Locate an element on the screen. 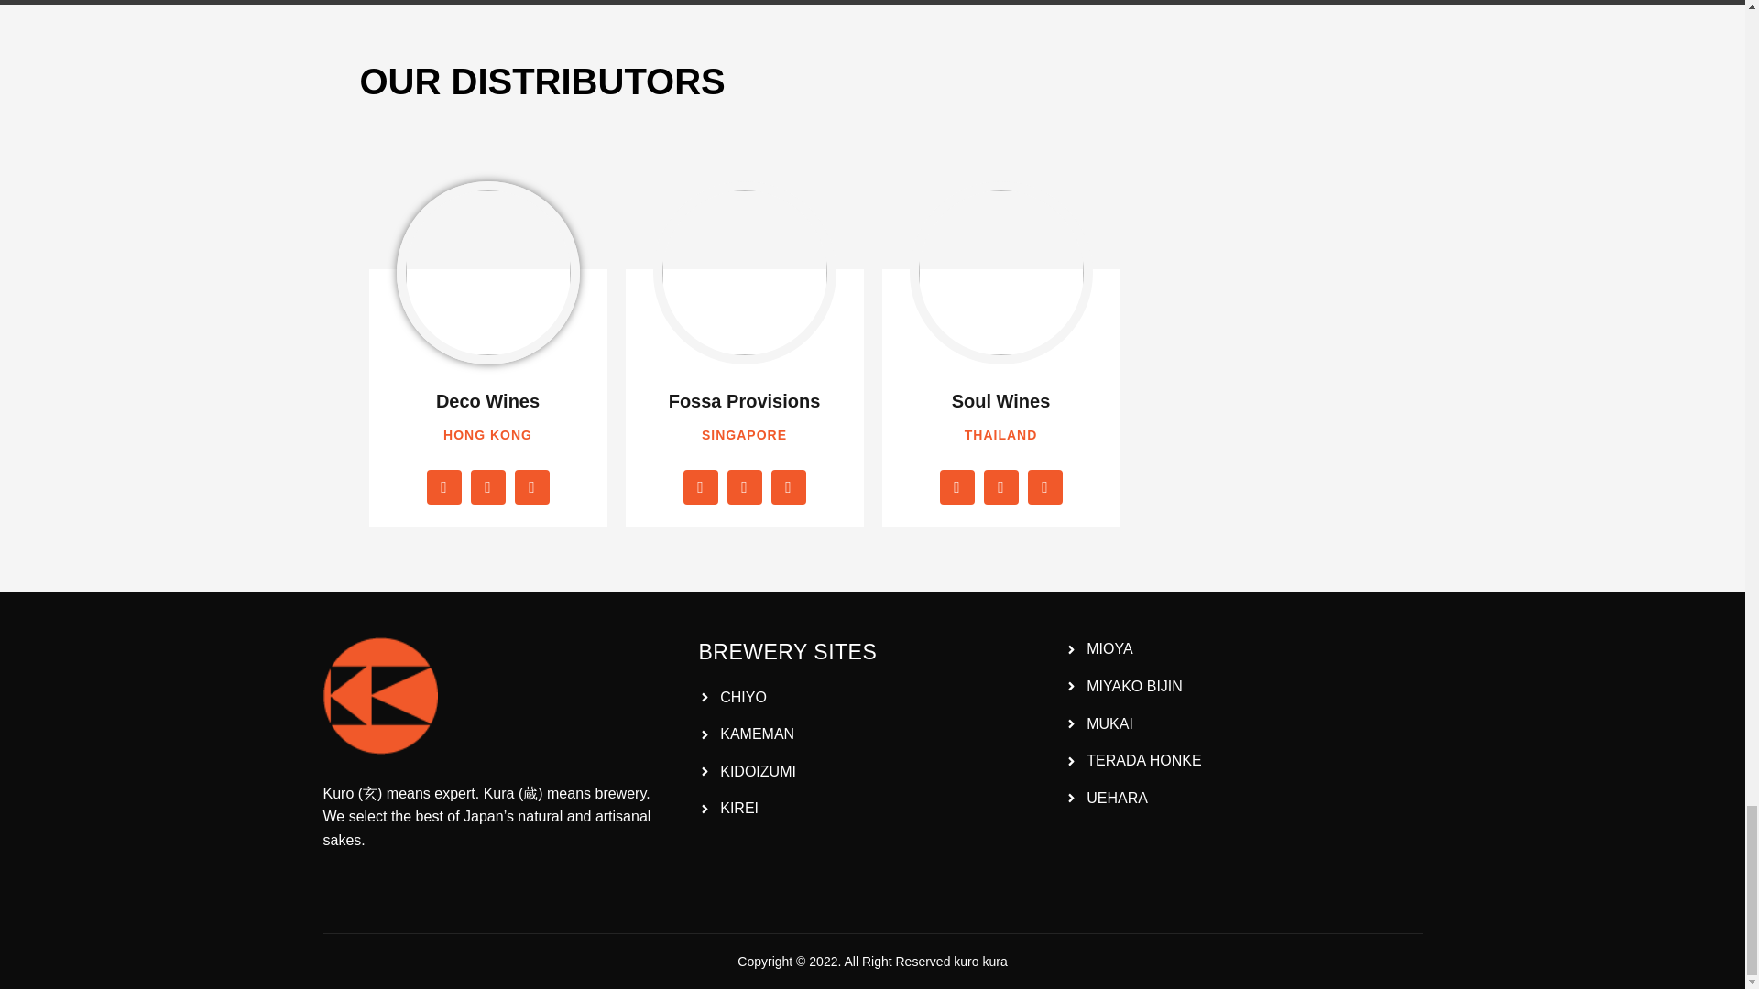 This screenshot has width=1759, height=989. MIYAKO BIJIN is located at coordinates (1242, 686).